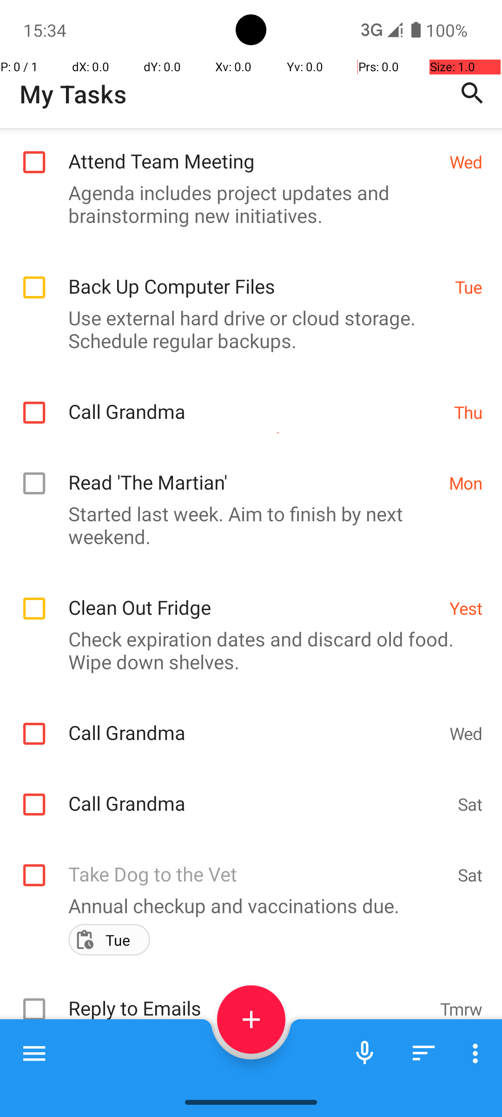  I want to click on Clean Out Fridge, so click(254, 598).